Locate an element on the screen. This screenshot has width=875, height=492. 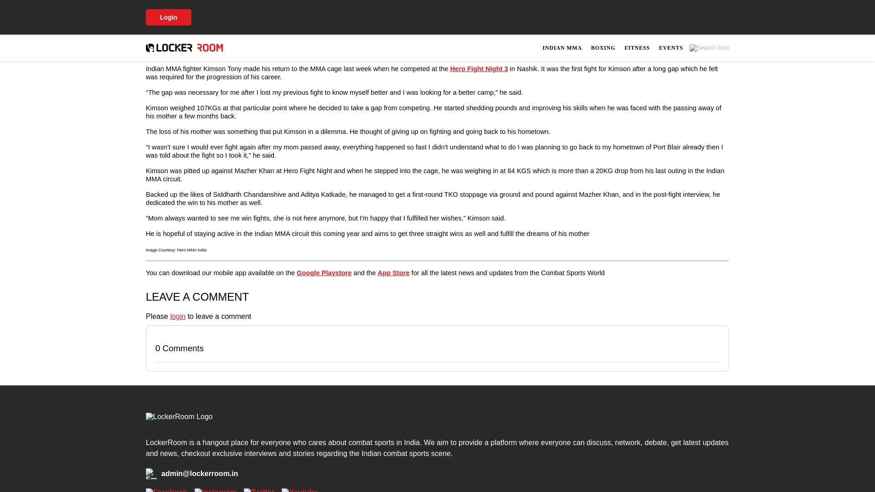
Google Playstore is located at coordinates (324, 272).